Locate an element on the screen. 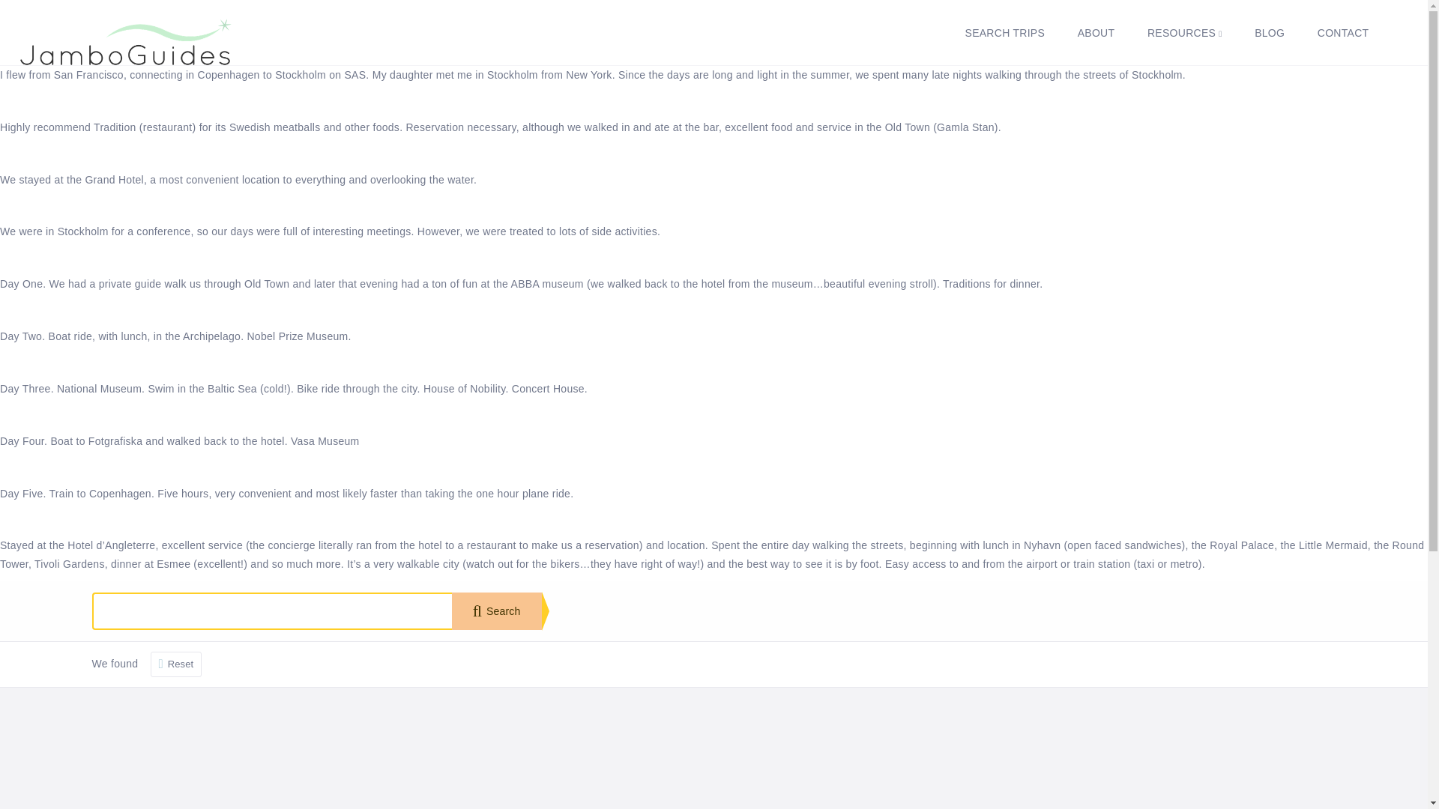  BLOG is located at coordinates (1269, 33).